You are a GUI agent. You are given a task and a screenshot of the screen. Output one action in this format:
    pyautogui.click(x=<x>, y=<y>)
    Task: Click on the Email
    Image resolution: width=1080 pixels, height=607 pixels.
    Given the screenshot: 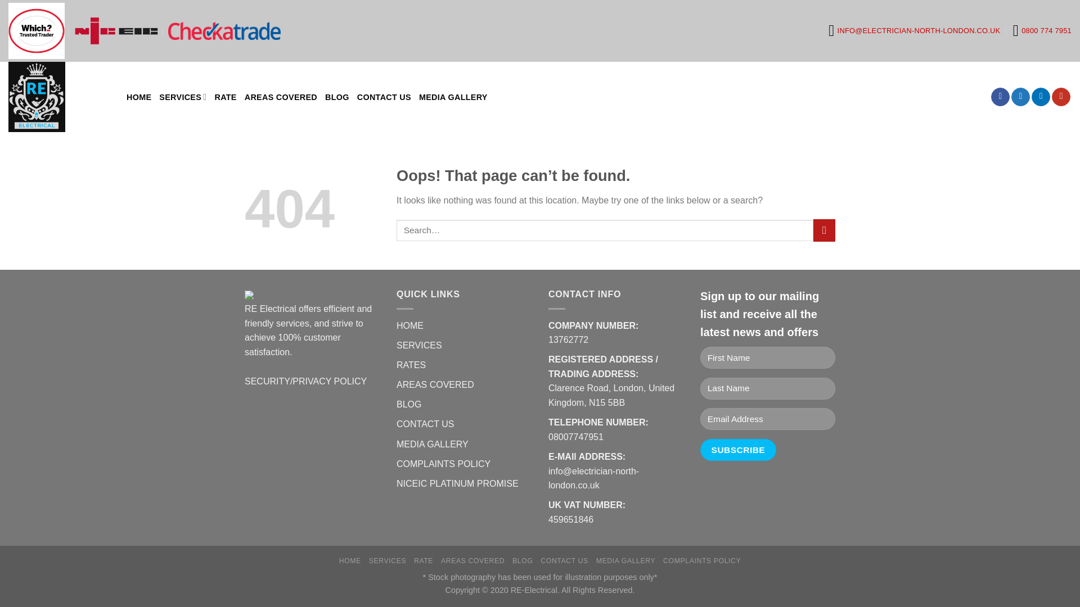 What is the action you would take?
    pyautogui.click(x=913, y=30)
    